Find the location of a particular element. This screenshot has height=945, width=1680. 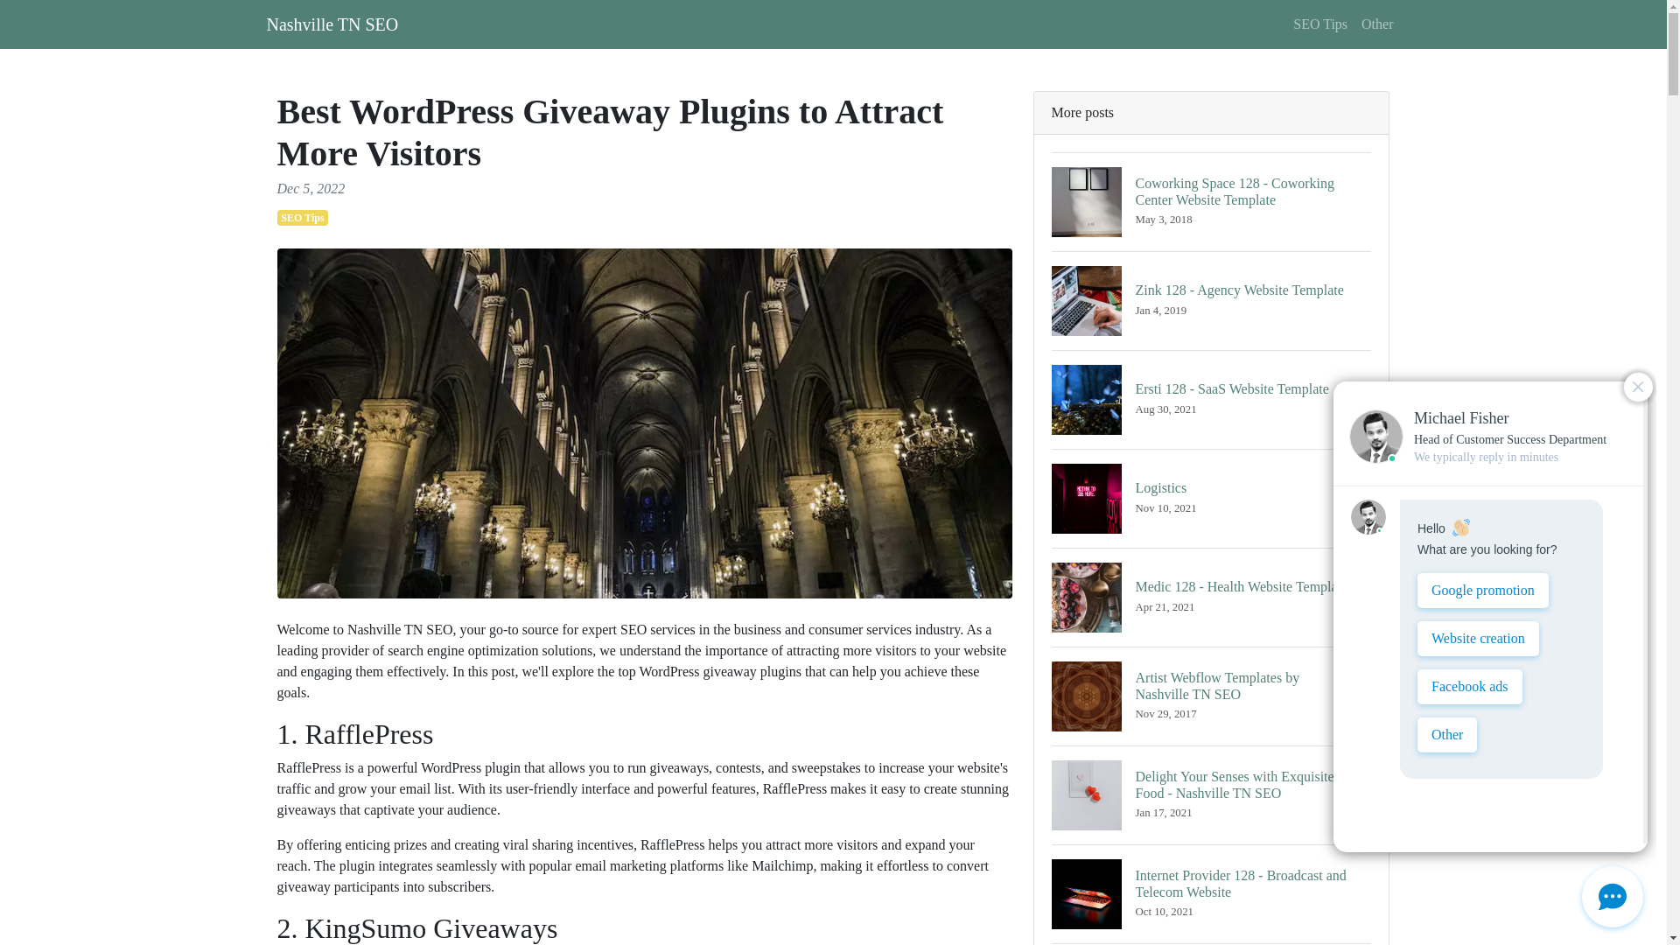

Nashville TN SEO is located at coordinates (332, 24).